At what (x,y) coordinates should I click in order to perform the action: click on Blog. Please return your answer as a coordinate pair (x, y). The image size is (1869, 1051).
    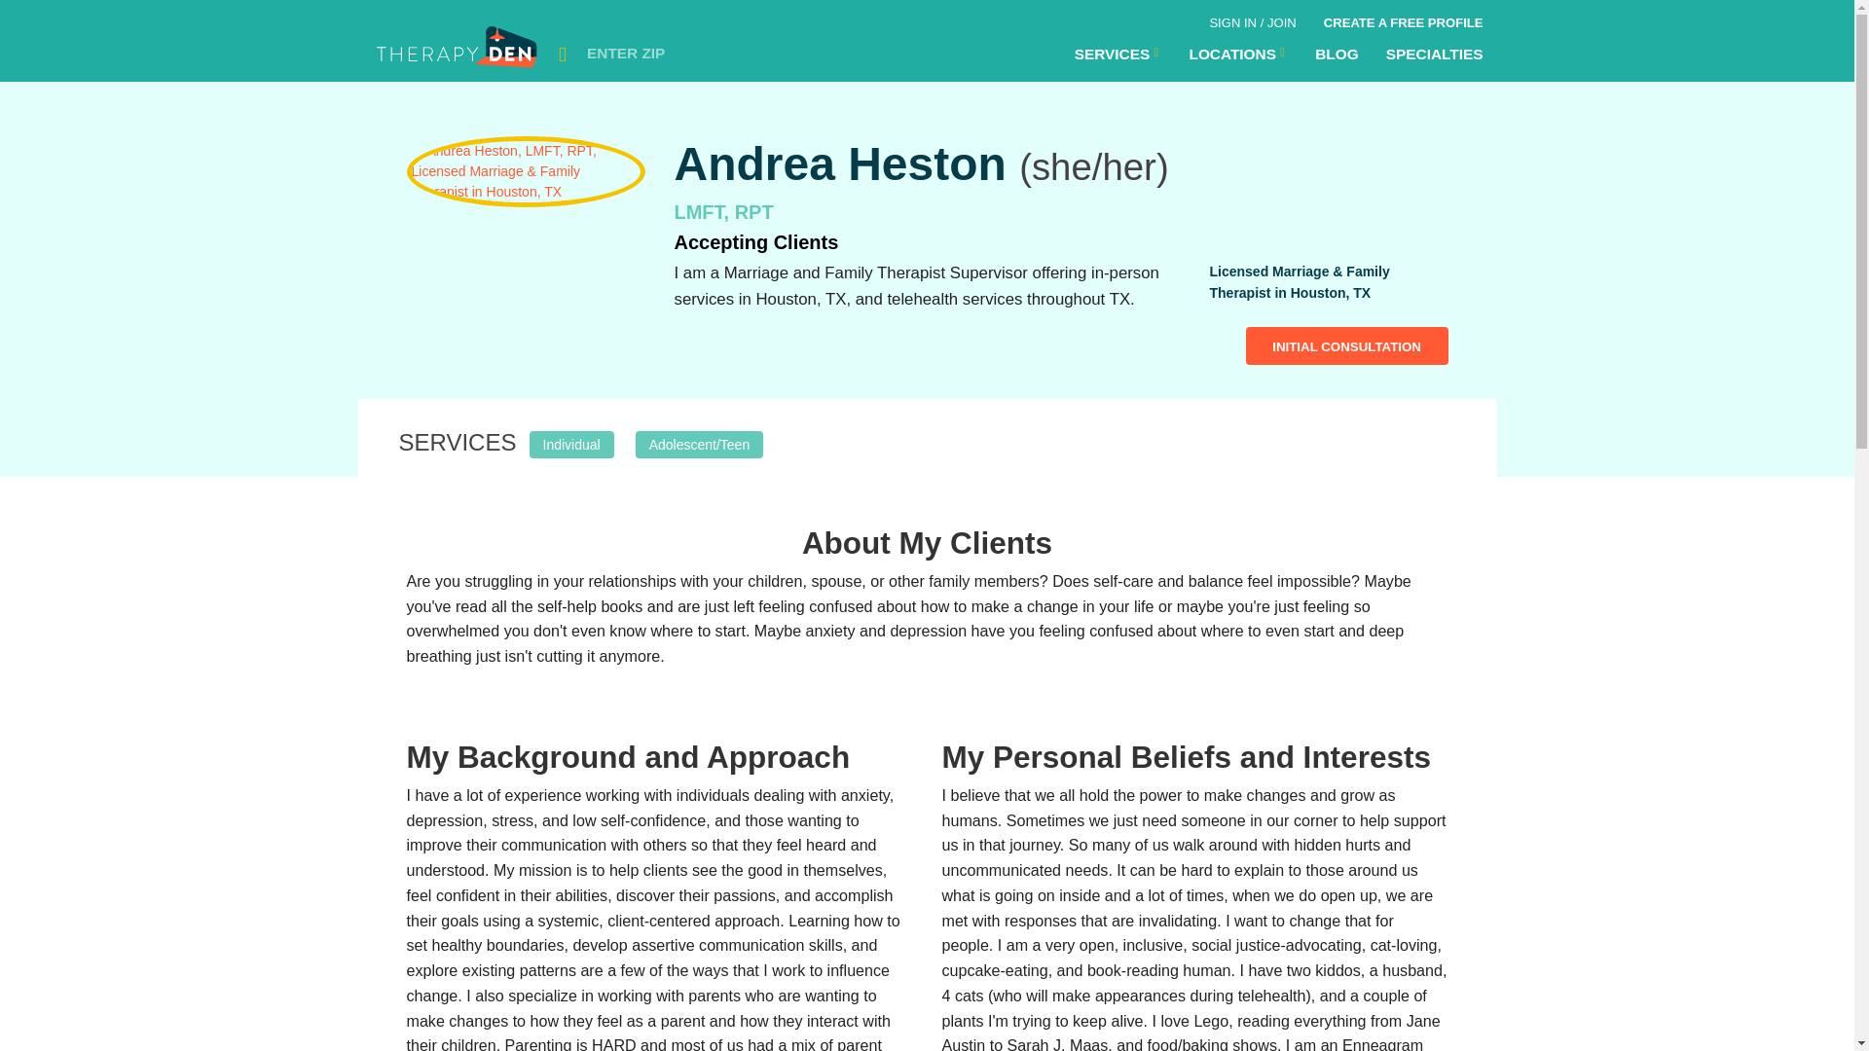
    Looking at the image, I should click on (1336, 54).